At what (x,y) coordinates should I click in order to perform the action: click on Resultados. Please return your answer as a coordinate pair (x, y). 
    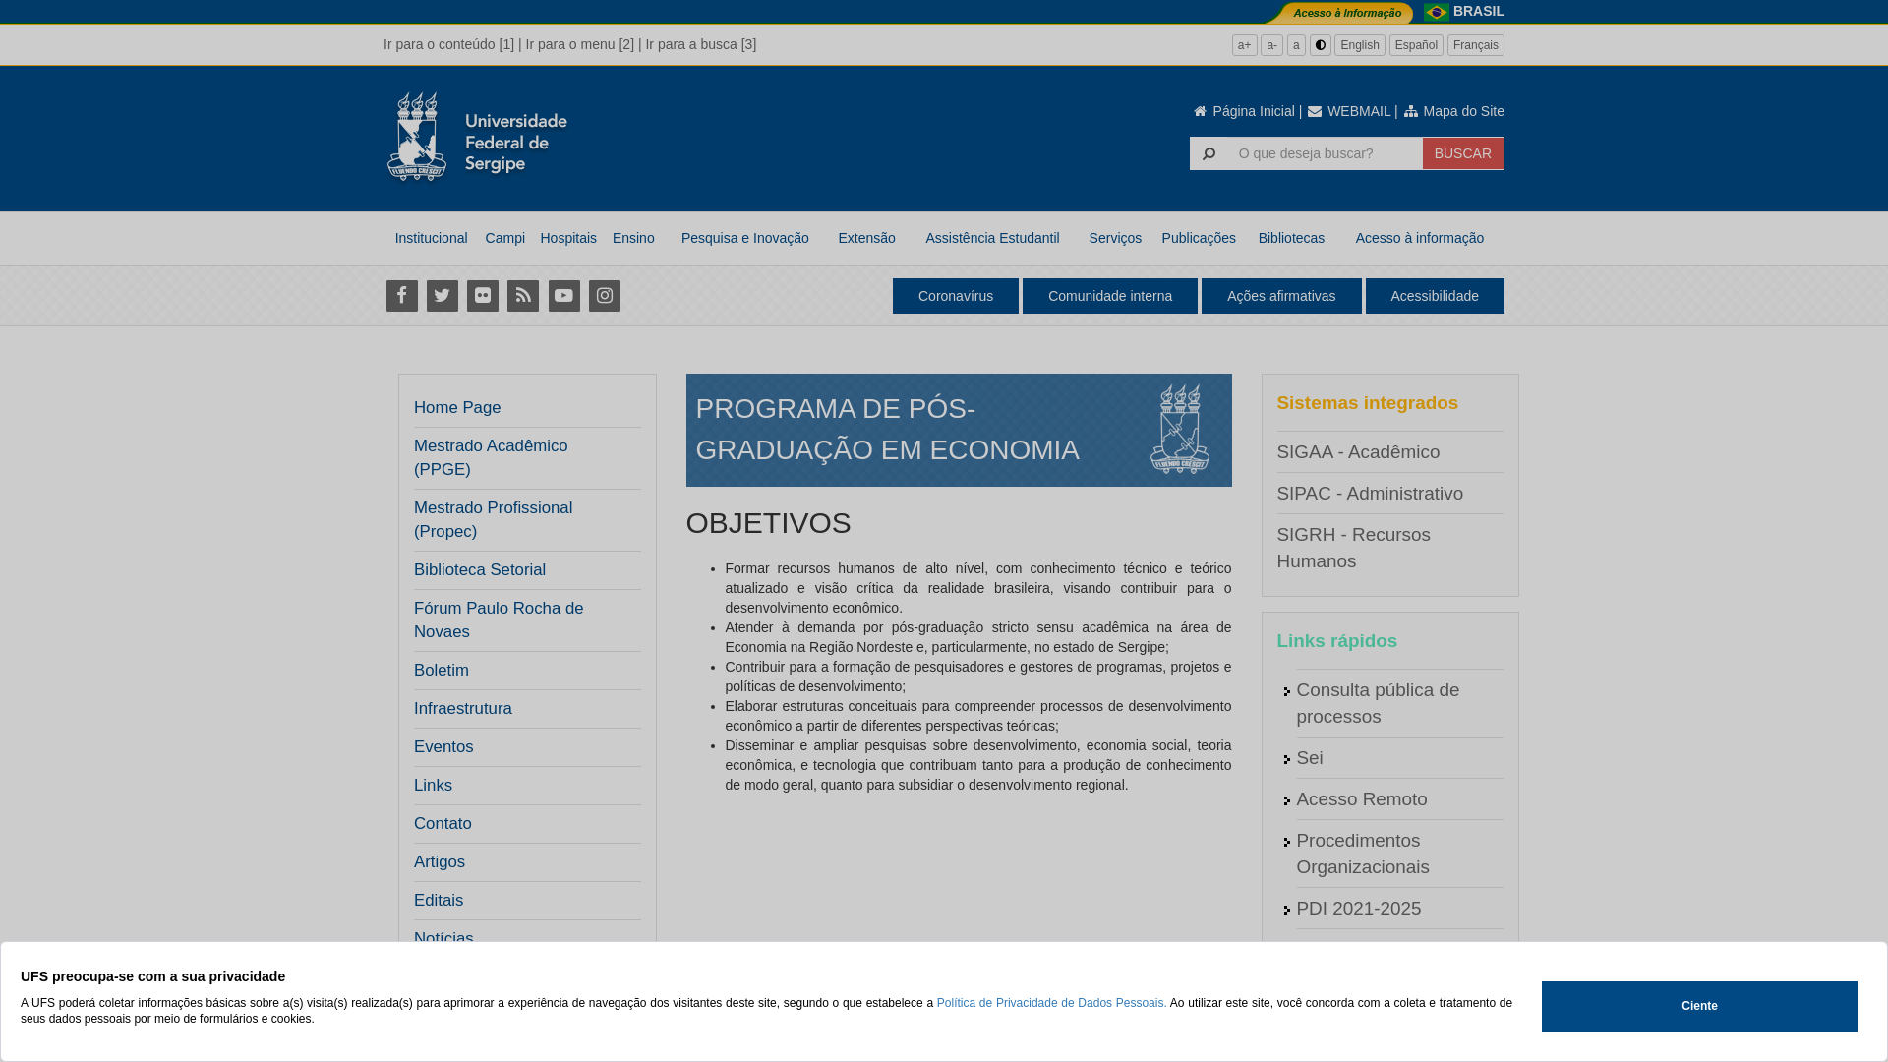
    Looking at the image, I should click on (454, 977).